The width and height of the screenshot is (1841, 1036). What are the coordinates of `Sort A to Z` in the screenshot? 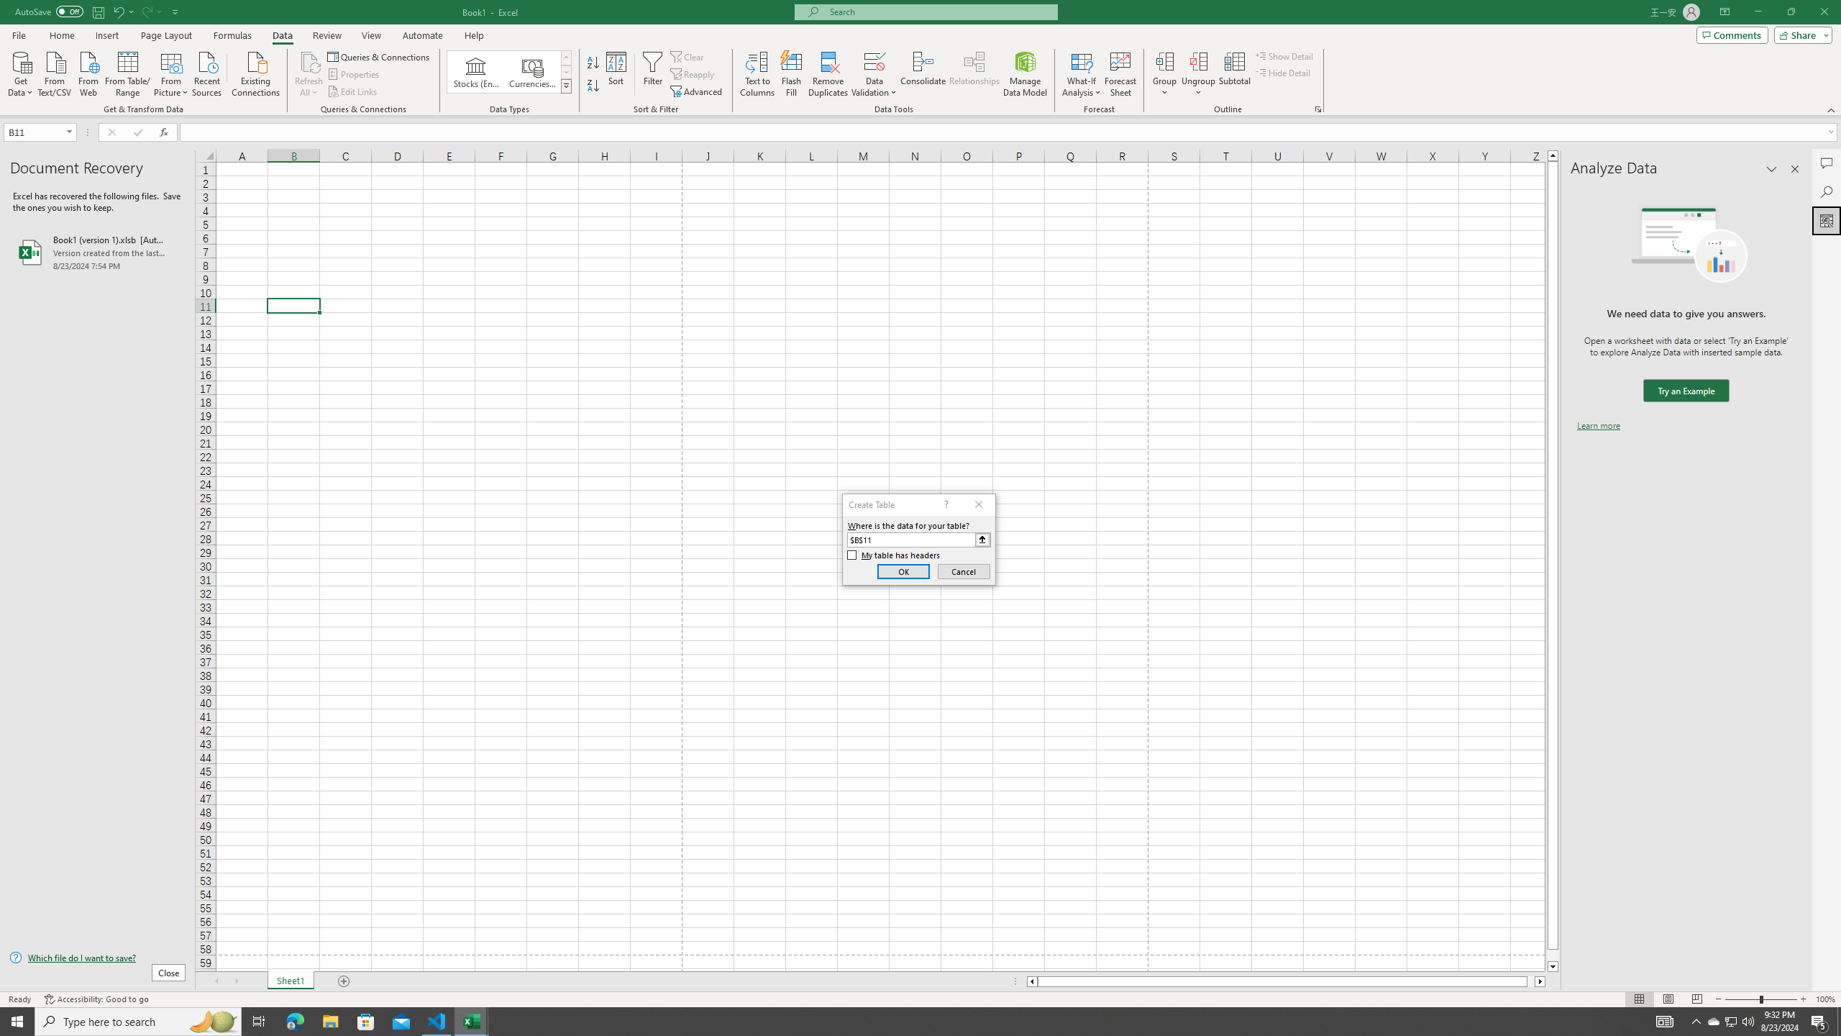 It's located at (594, 63).